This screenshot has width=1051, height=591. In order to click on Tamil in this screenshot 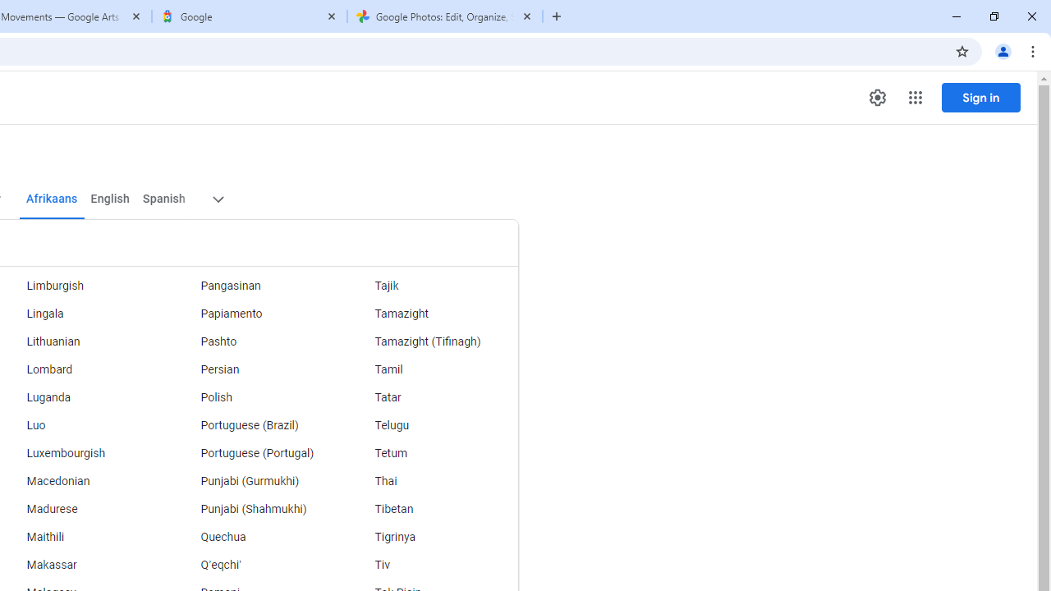, I will do `click(431, 369)`.